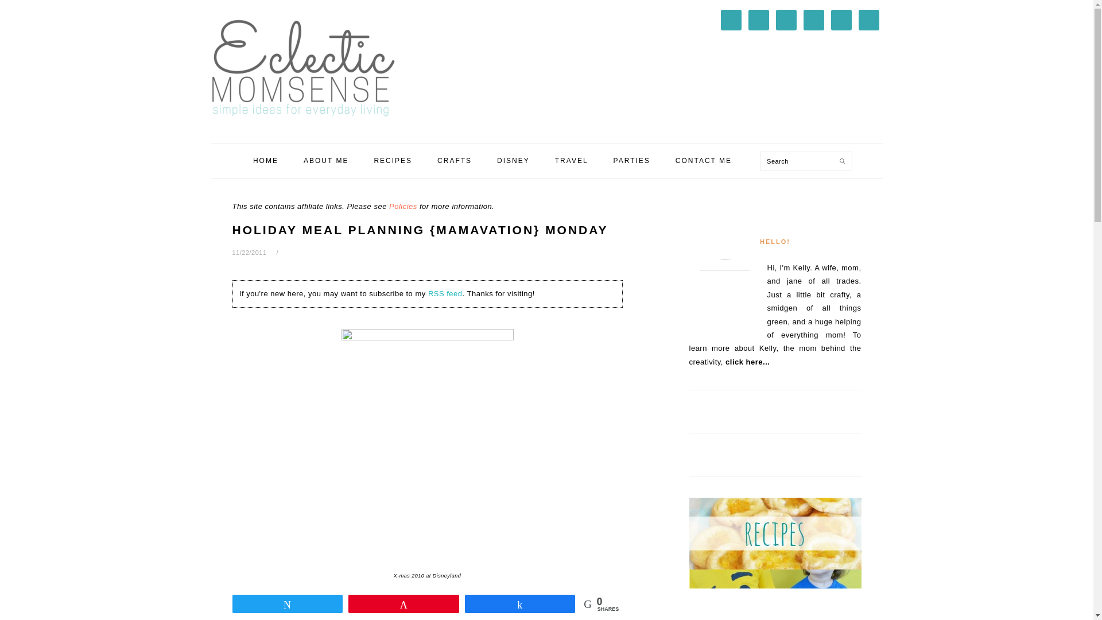 The width and height of the screenshot is (1102, 620). Describe the element at coordinates (704, 161) in the screenshot. I see `CONTACT ME` at that location.